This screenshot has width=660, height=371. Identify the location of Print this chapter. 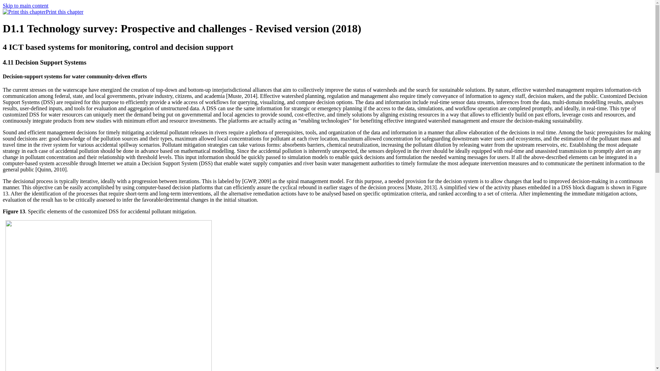
(24, 12).